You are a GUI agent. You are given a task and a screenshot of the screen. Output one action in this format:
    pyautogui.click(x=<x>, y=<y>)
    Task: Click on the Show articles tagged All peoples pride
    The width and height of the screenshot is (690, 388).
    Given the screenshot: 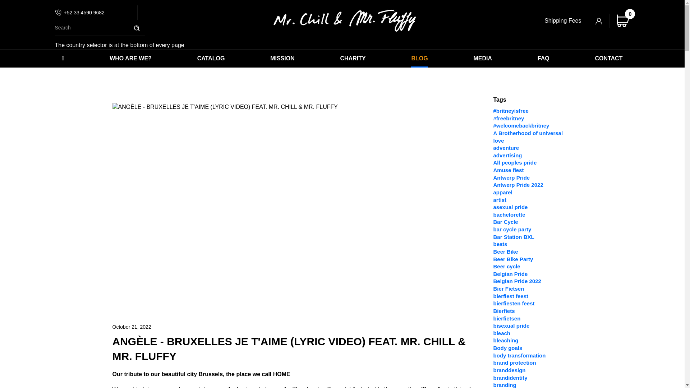 What is the action you would take?
    pyautogui.click(x=515, y=162)
    